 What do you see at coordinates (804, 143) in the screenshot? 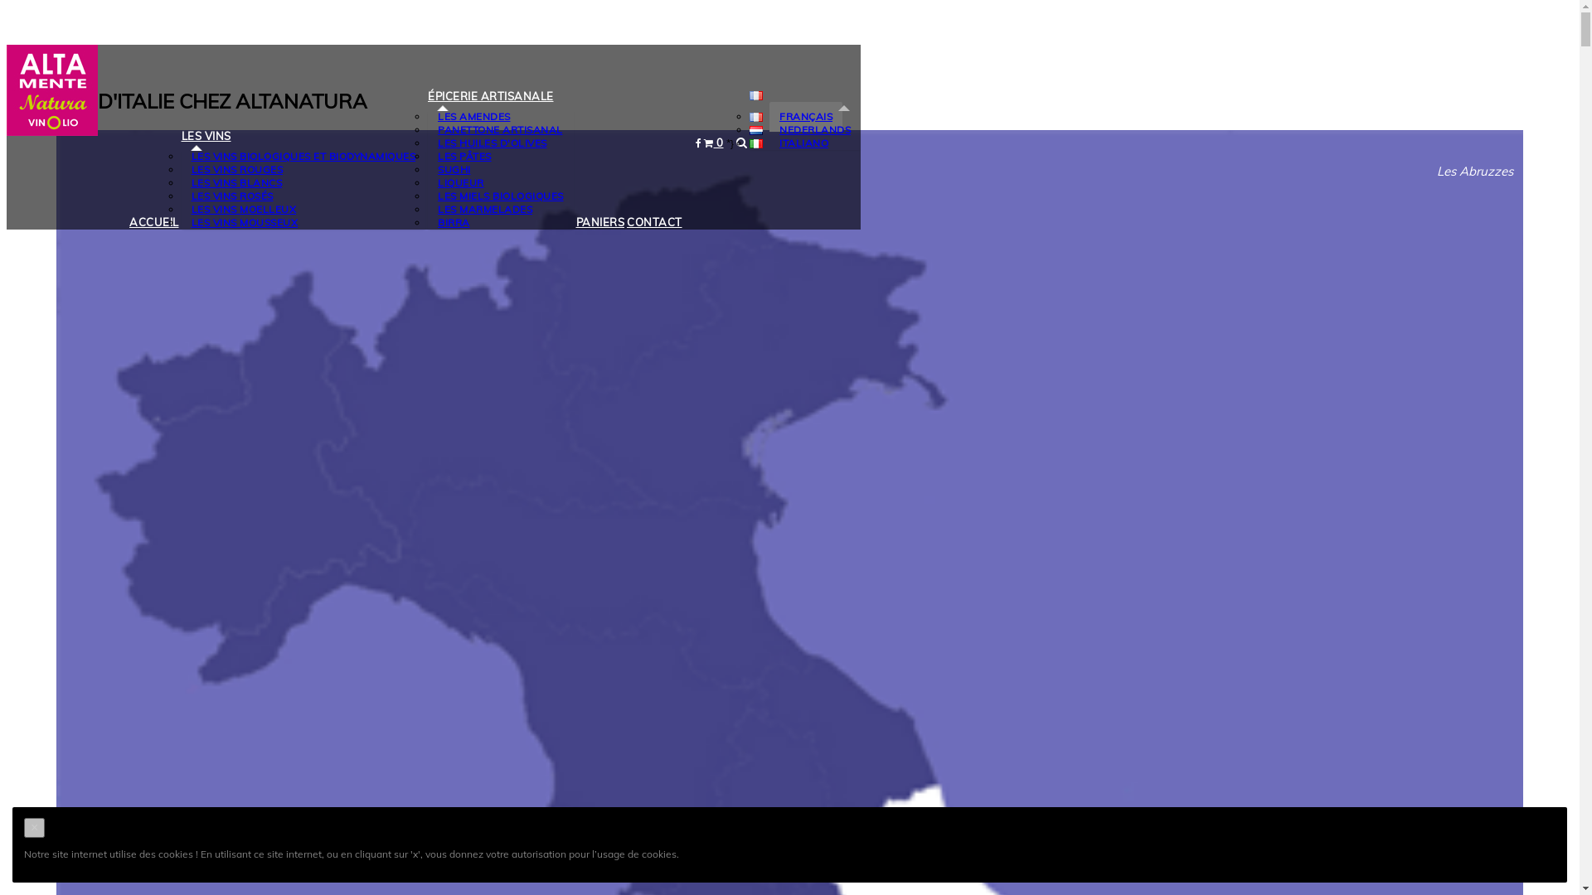
I see `ITALIANO` at bounding box center [804, 143].